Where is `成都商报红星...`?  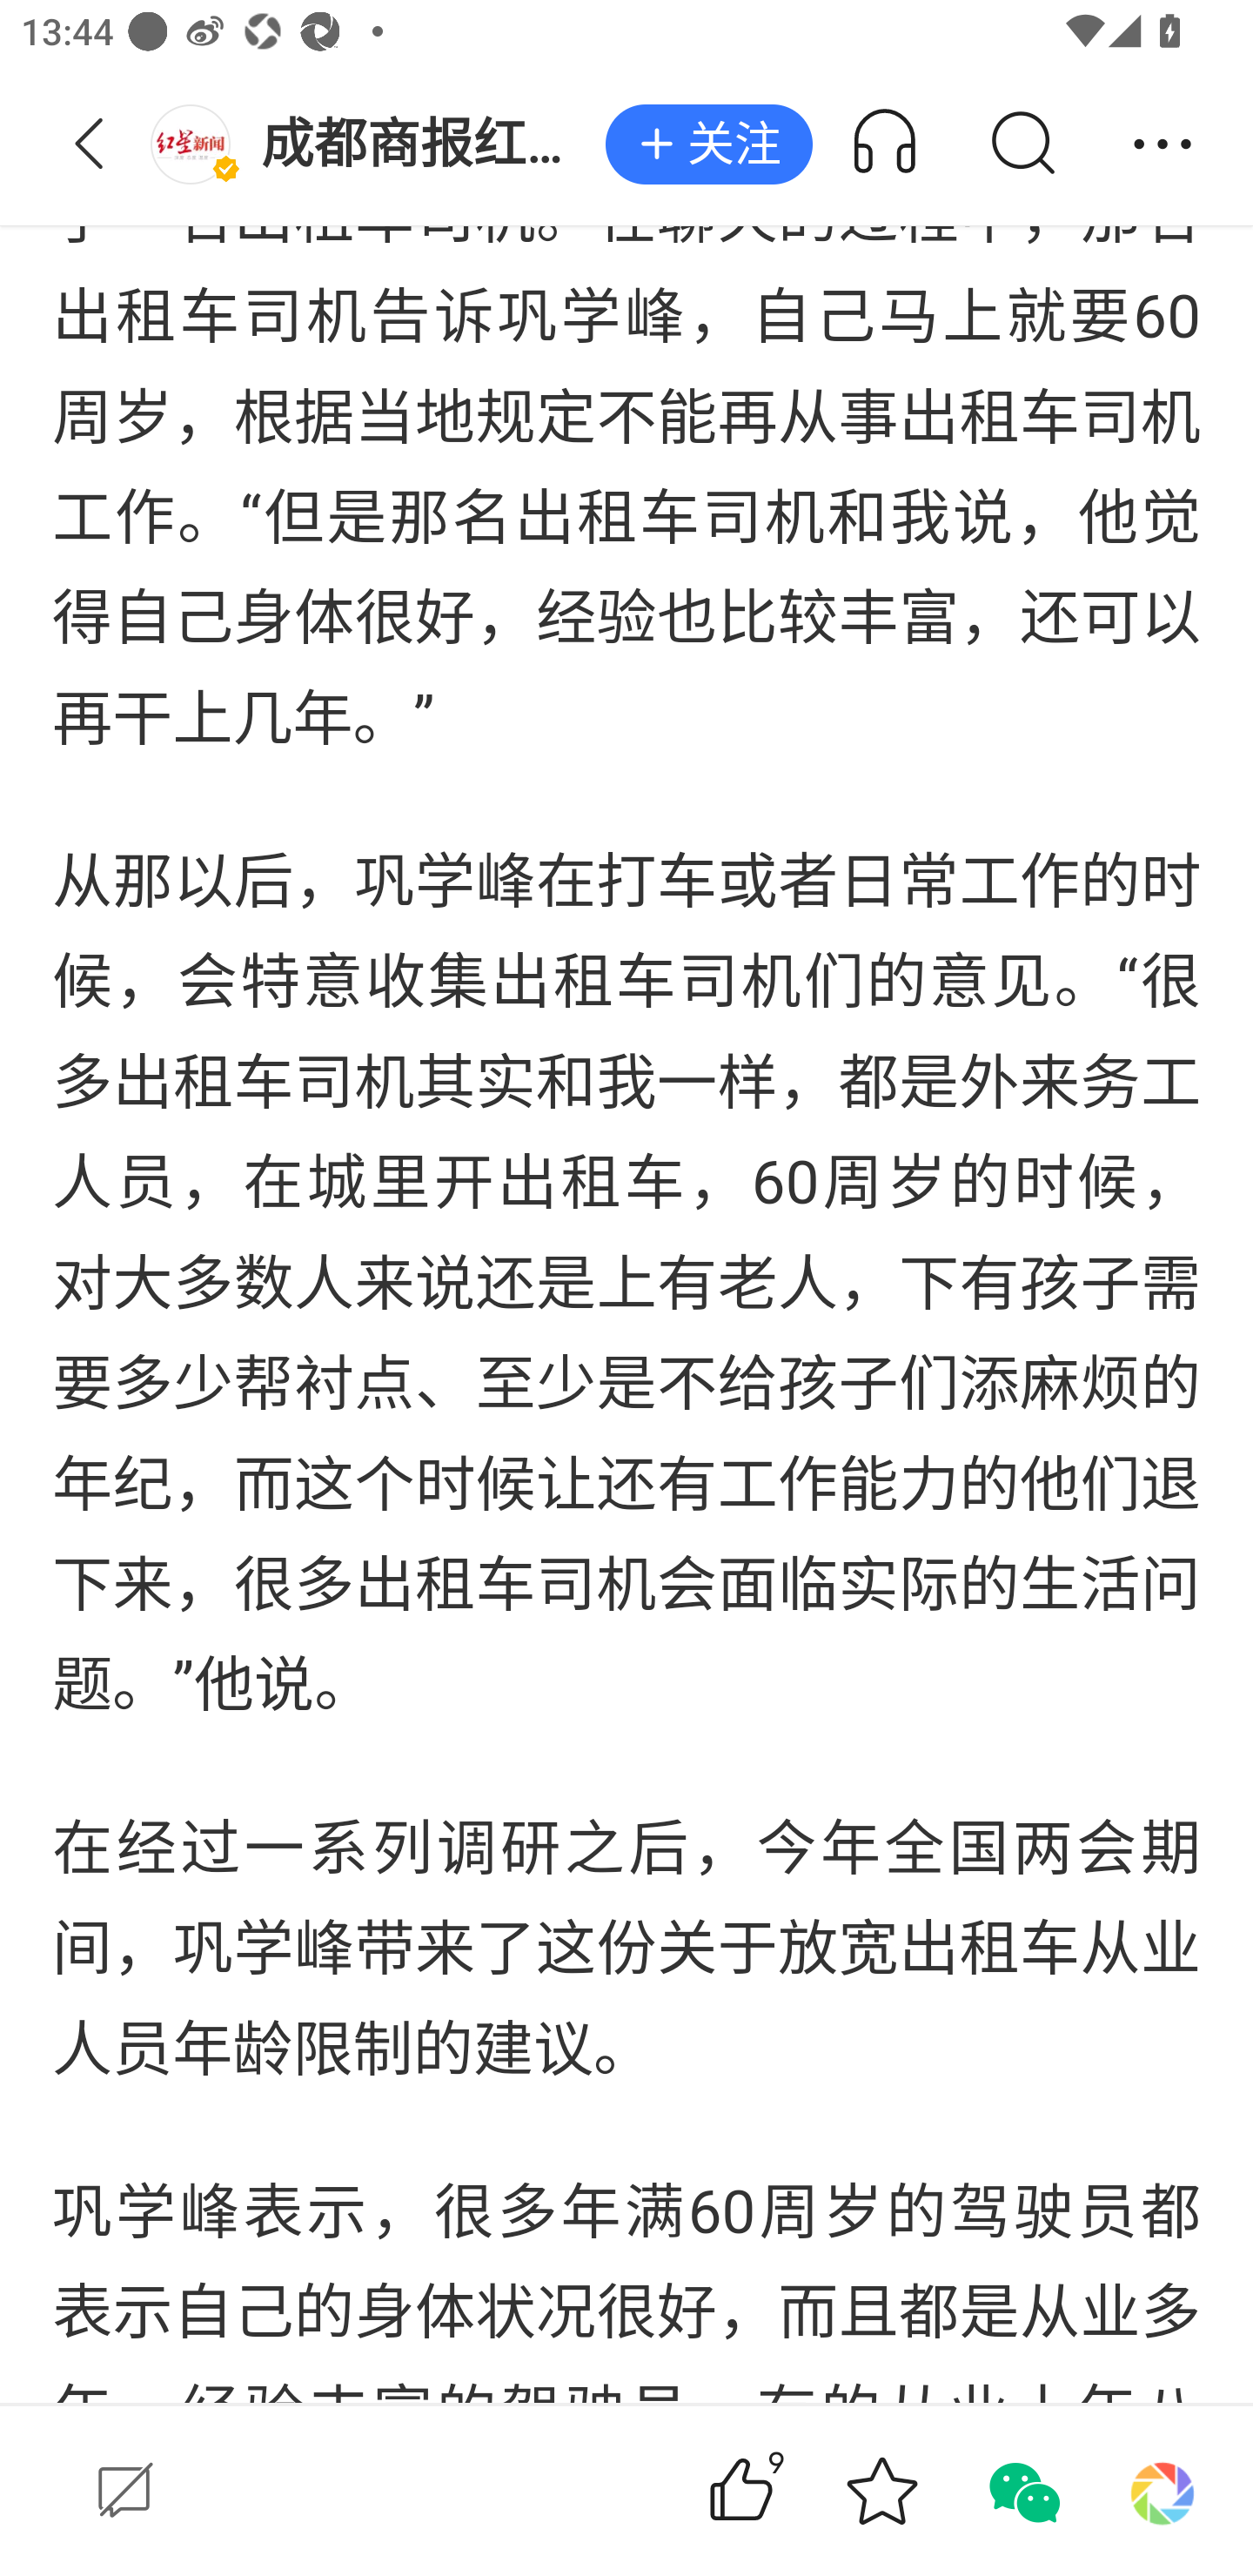 成都商报红星... is located at coordinates (378, 144).